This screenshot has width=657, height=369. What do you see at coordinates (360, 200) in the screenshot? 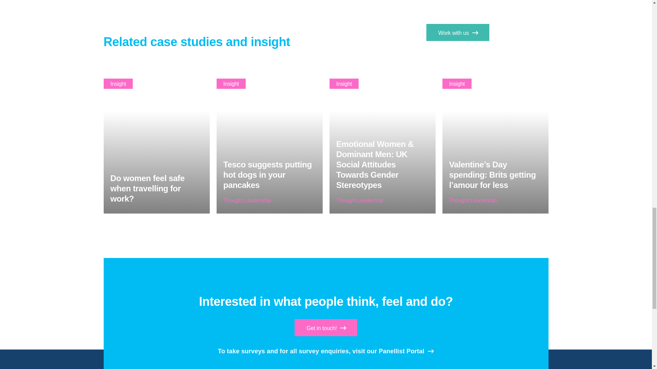
I see `Thought Leadership` at bounding box center [360, 200].